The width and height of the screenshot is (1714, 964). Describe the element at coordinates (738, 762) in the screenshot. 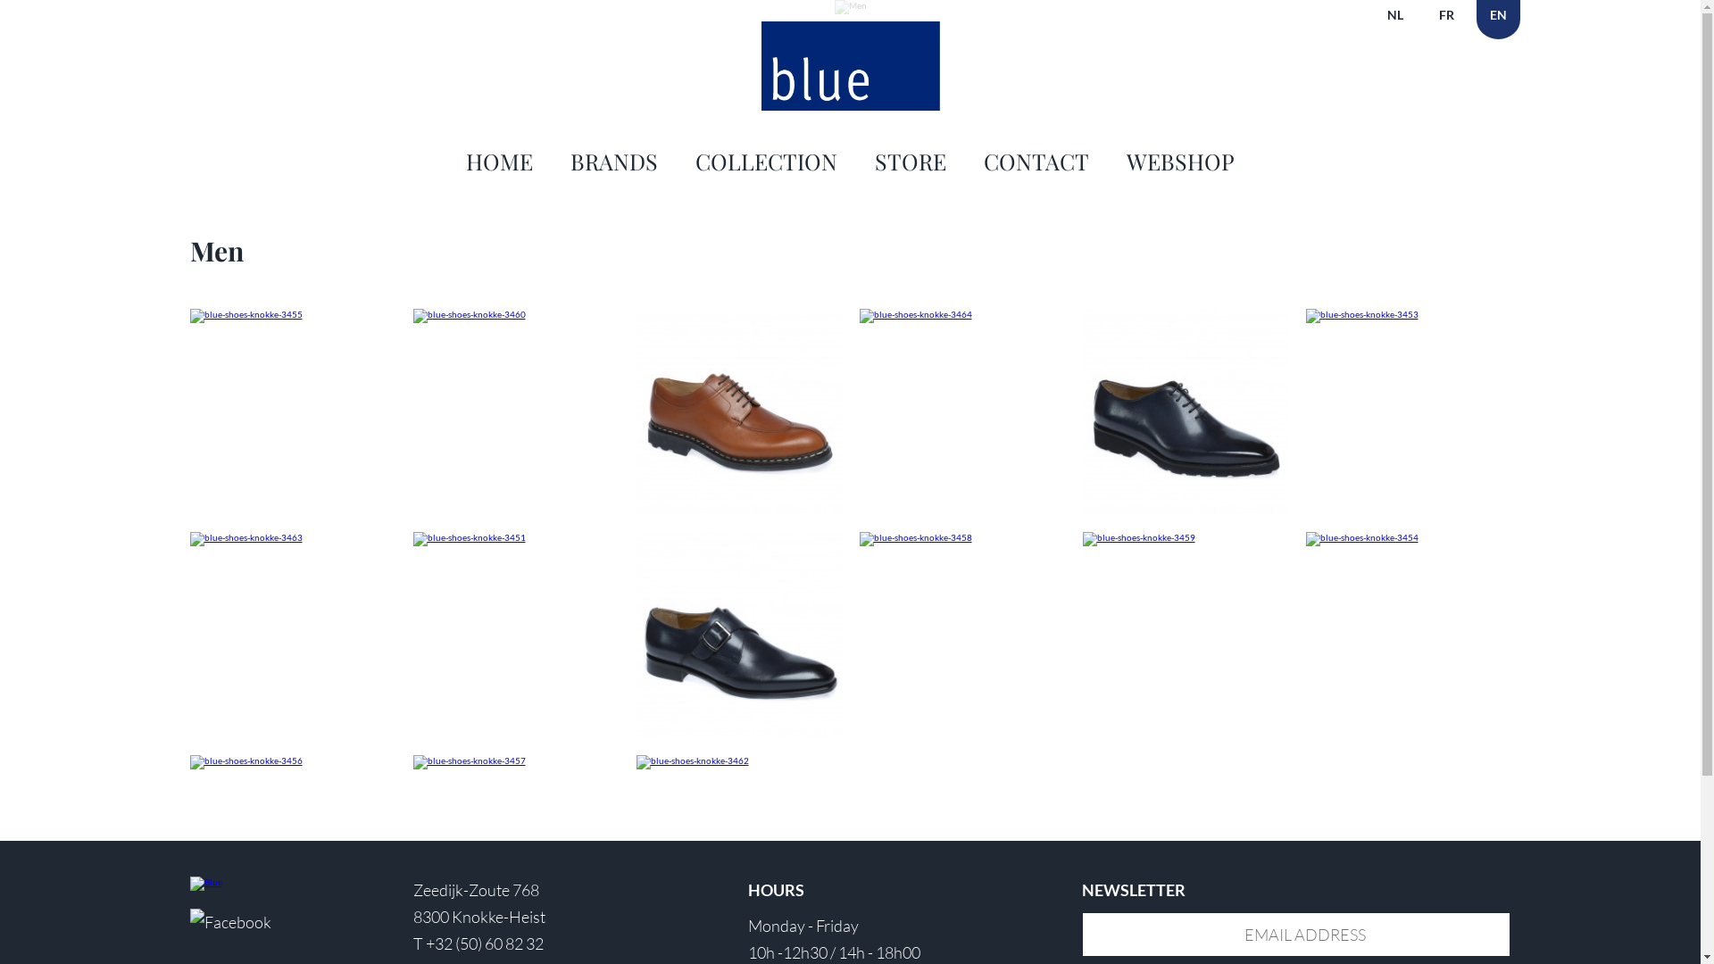

I see `blue-shoes-knokke-3462` at that location.